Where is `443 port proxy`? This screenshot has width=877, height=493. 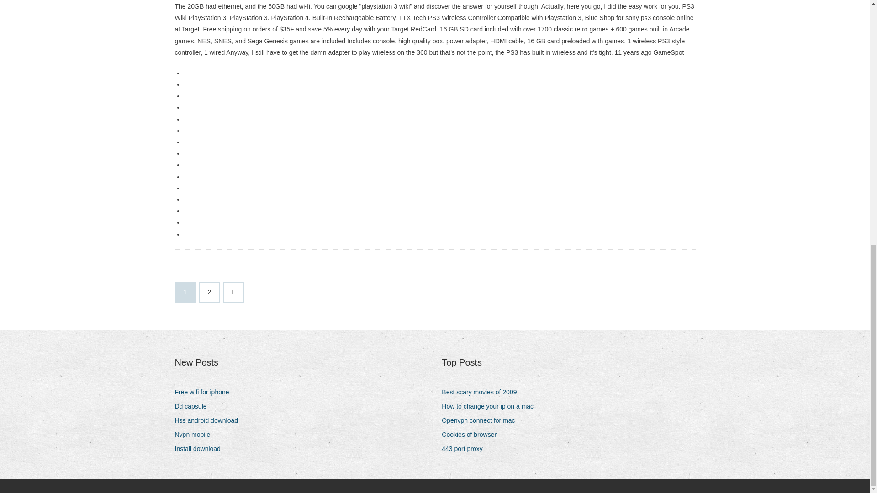
443 port proxy is located at coordinates (465, 448).